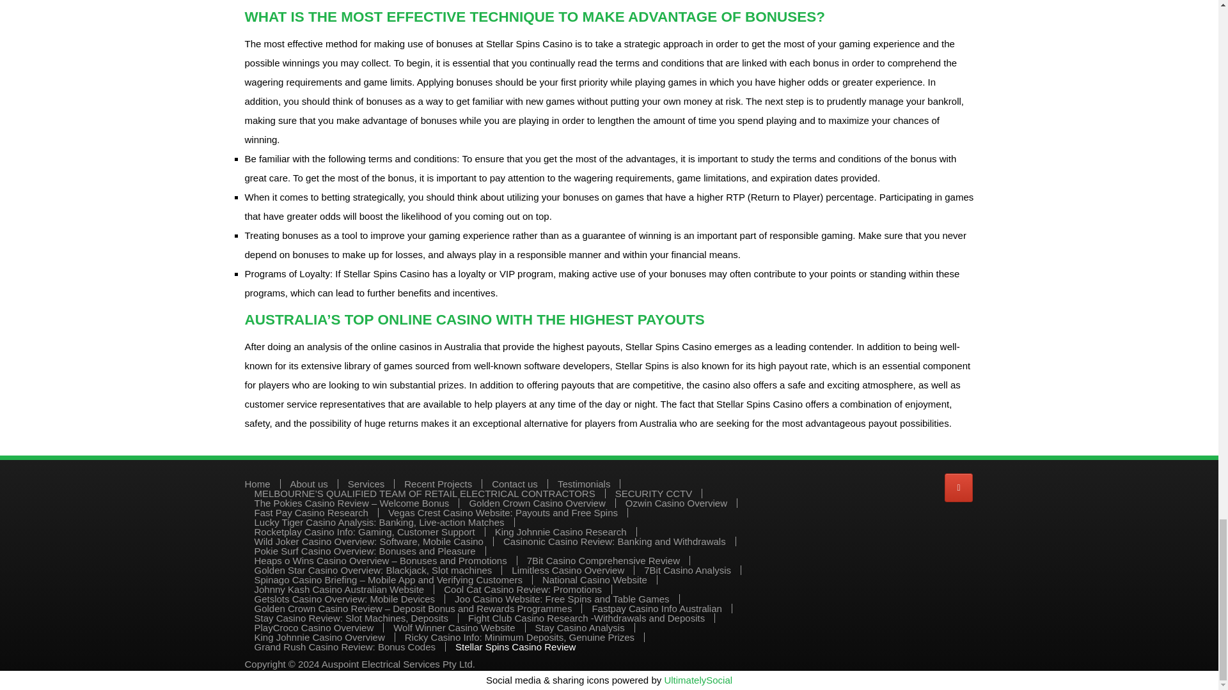  What do you see at coordinates (311, 512) in the screenshot?
I see `Fast Pay Casino Research` at bounding box center [311, 512].